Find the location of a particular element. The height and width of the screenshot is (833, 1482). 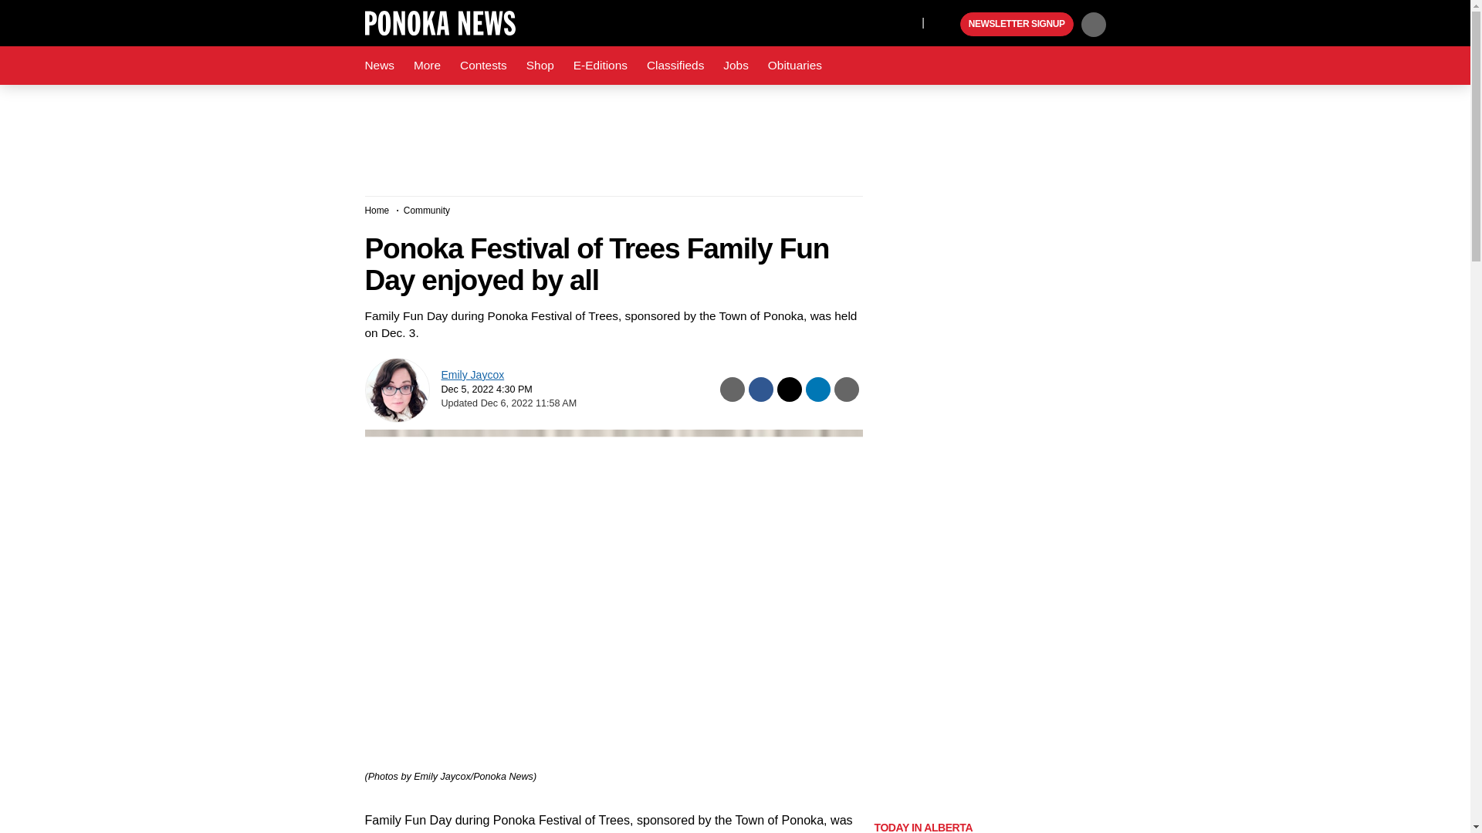

News is located at coordinates (379, 66).